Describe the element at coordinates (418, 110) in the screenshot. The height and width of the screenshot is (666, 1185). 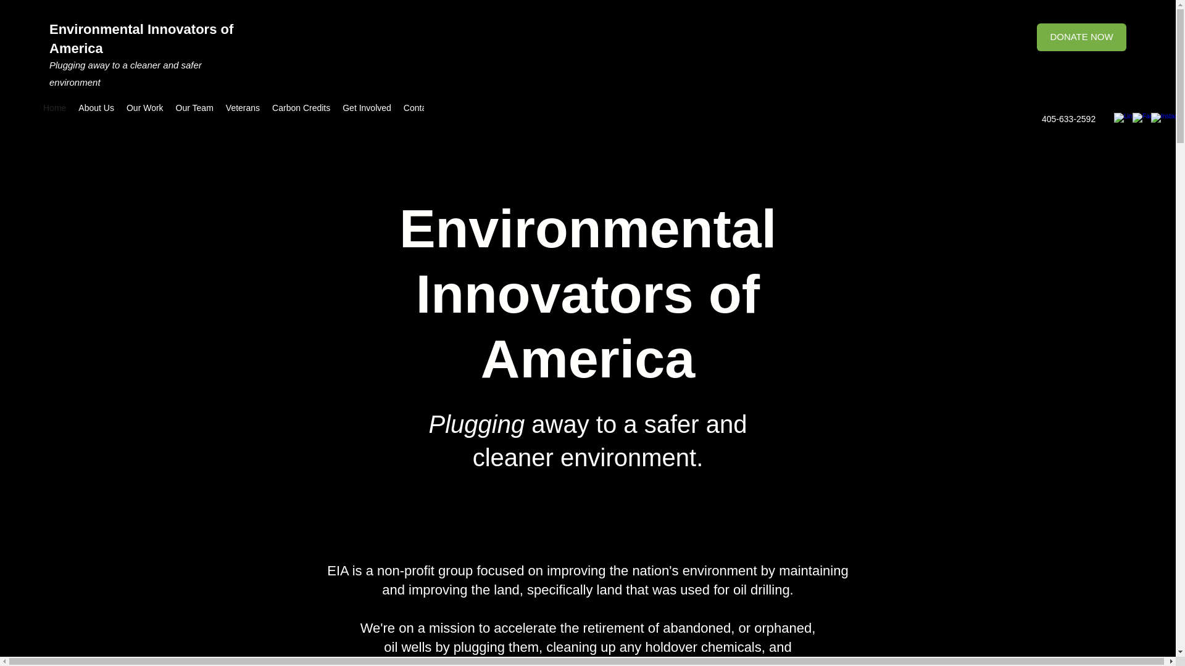
I see `Contact` at that location.